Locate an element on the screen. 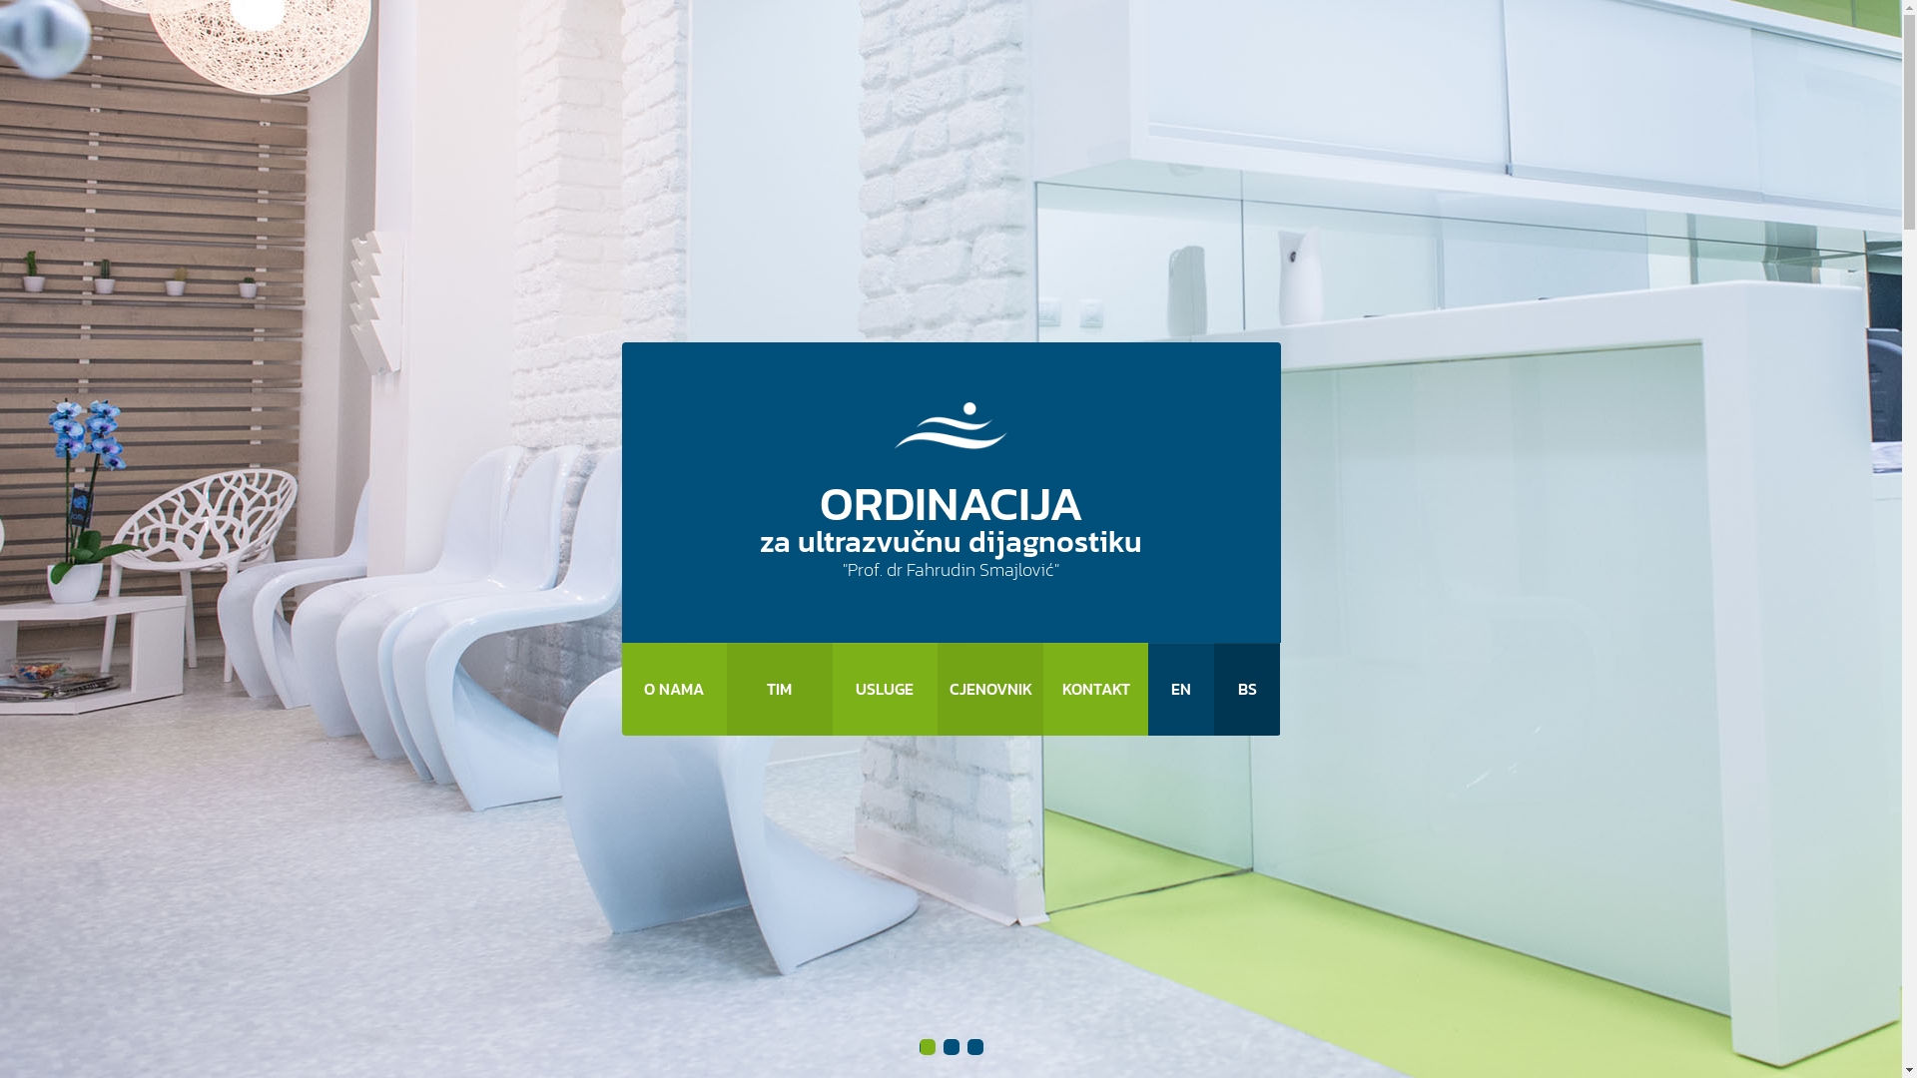  EN is located at coordinates (1181, 689).